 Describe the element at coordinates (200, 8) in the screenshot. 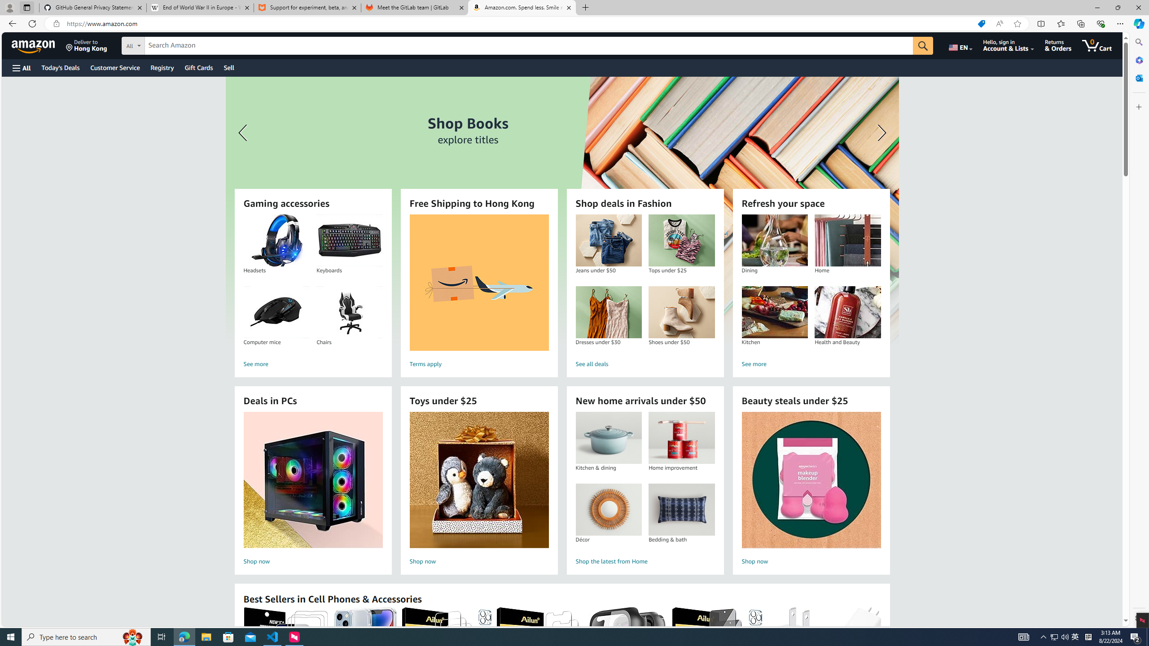

I see `End of World War II in Europe - Wikipedia` at that location.